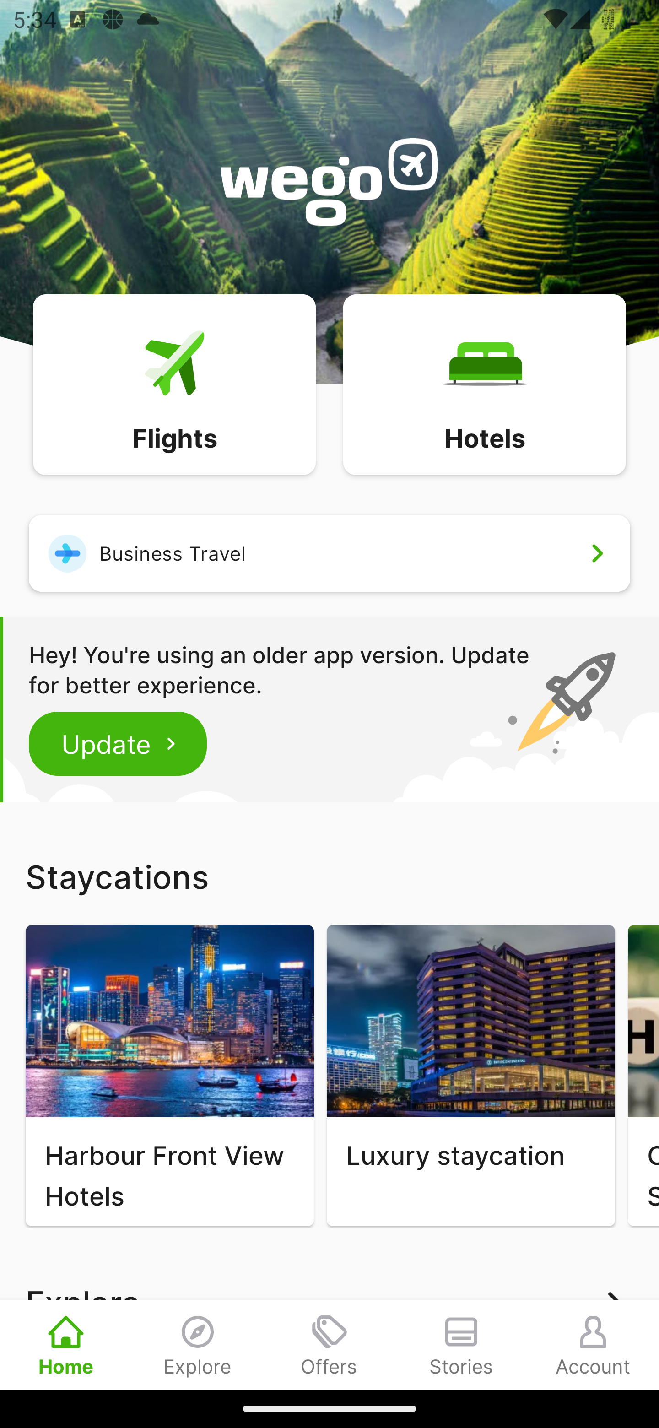  I want to click on Hotels, so click(484, 384).